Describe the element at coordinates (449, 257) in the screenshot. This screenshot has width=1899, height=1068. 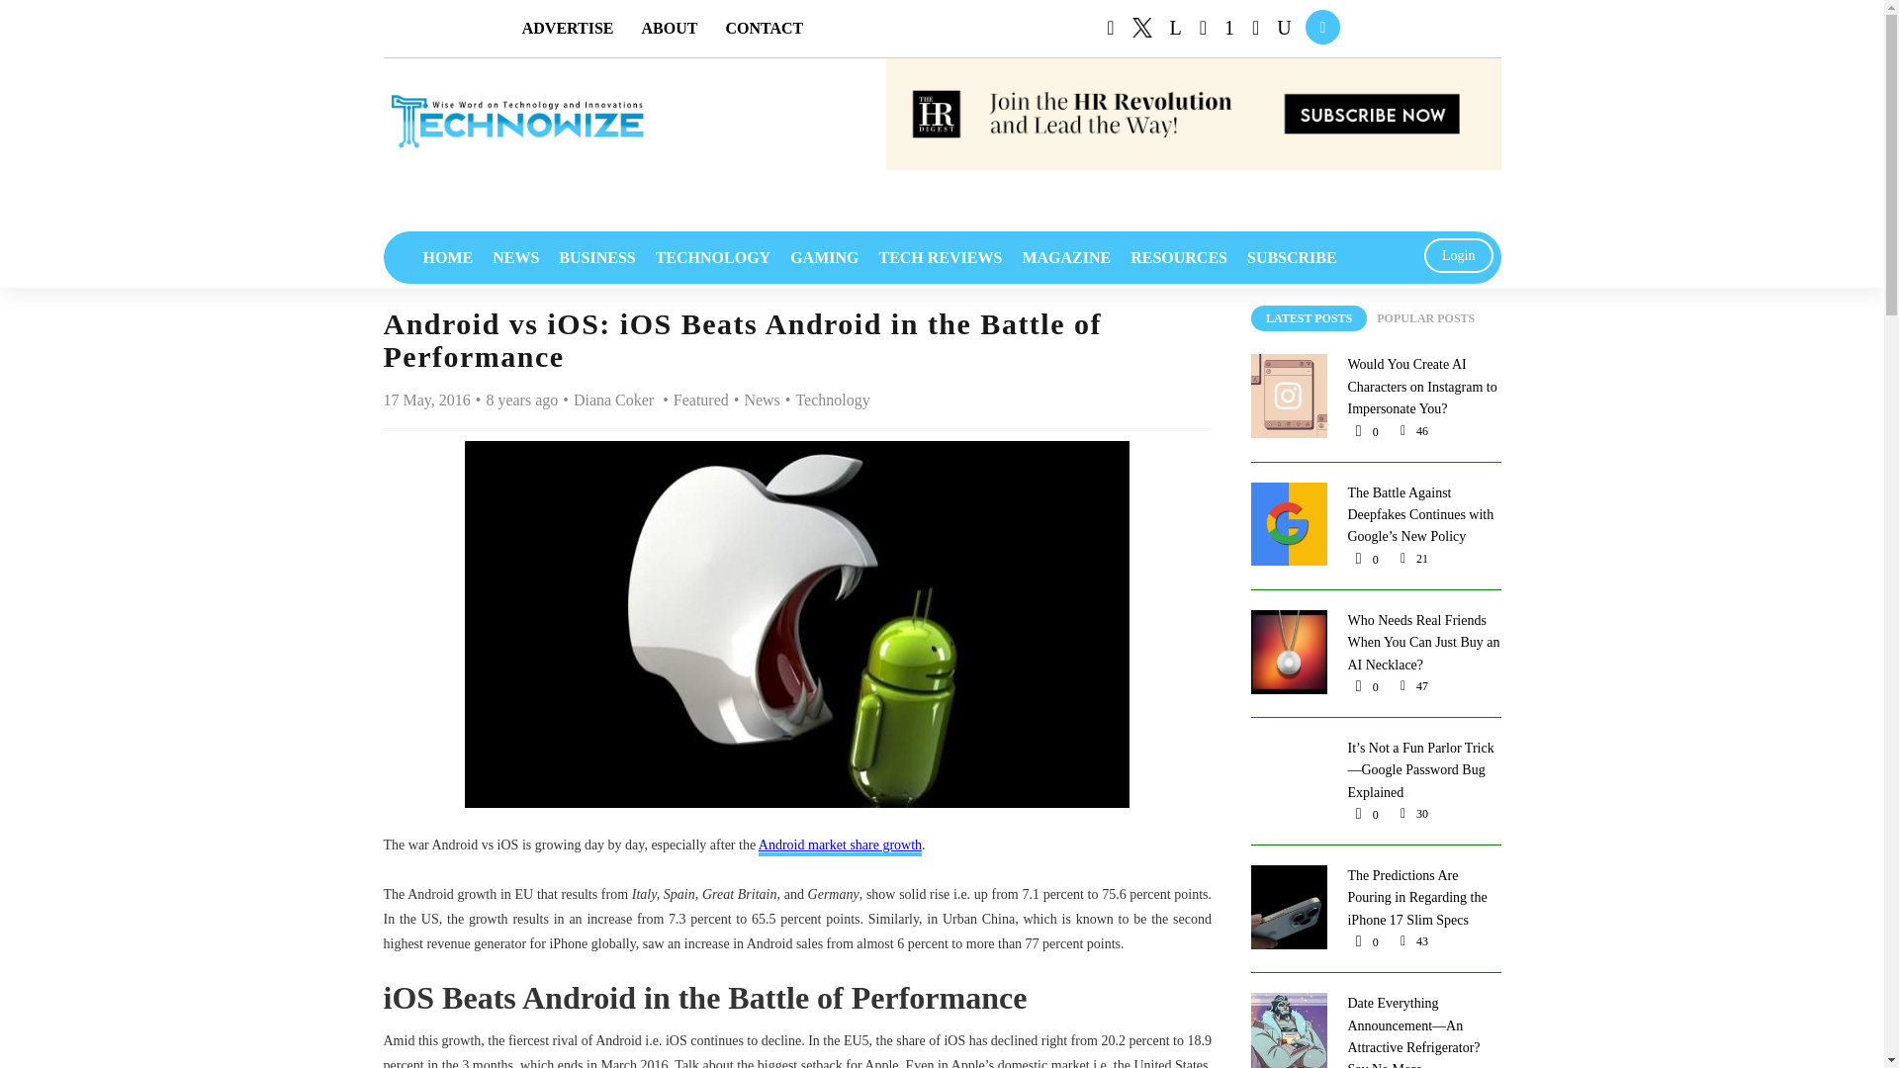
I see `HOME` at that location.